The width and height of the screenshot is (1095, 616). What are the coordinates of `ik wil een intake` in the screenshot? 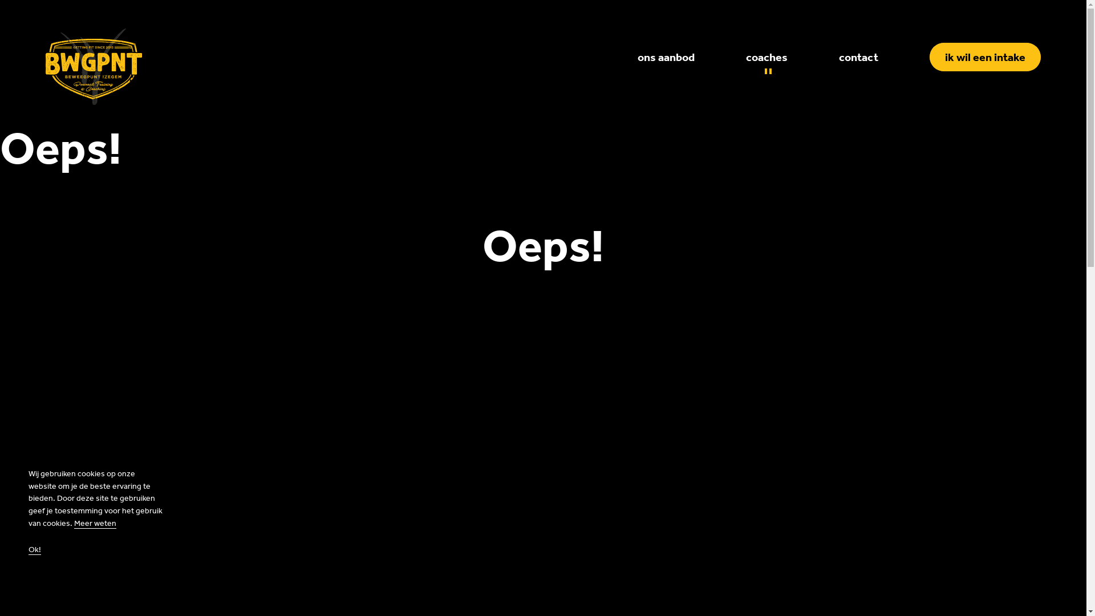 It's located at (985, 57).